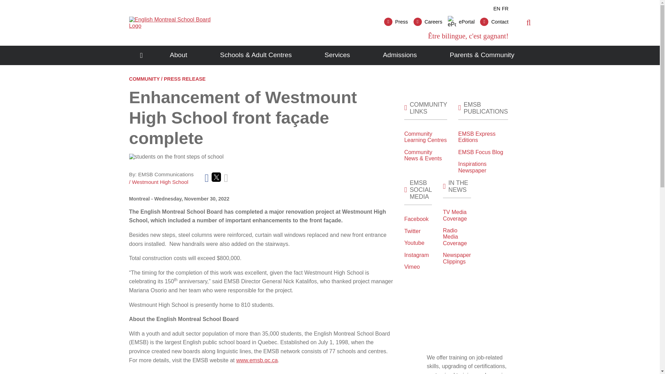 This screenshot has height=374, width=665. What do you see at coordinates (428, 21) in the screenshot?
I see `job opportunities` at bounding box center [428, 21].